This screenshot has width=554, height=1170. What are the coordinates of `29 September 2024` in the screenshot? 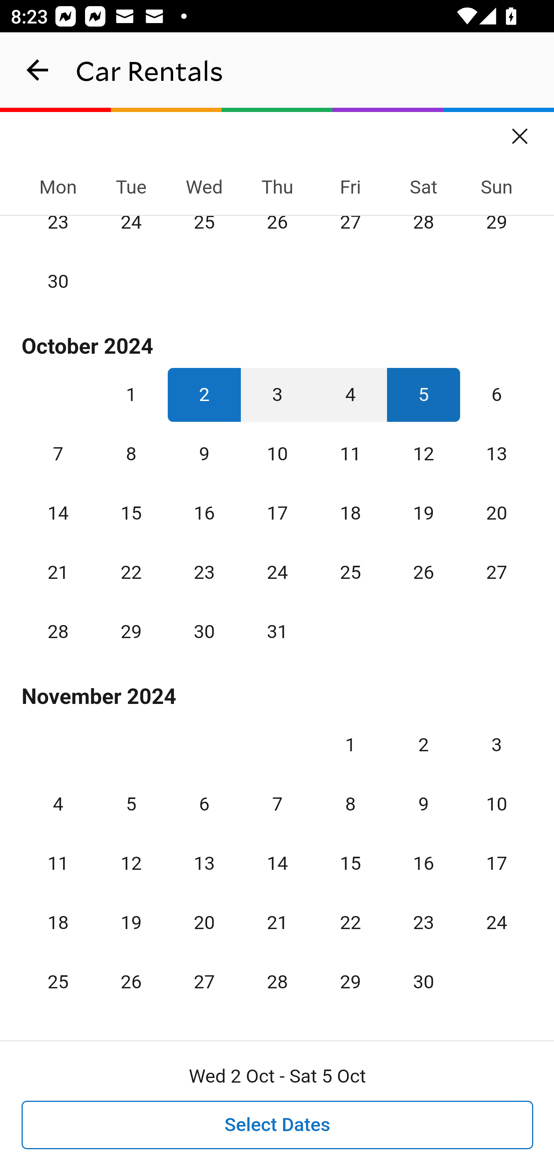 It's located at (496, 232).